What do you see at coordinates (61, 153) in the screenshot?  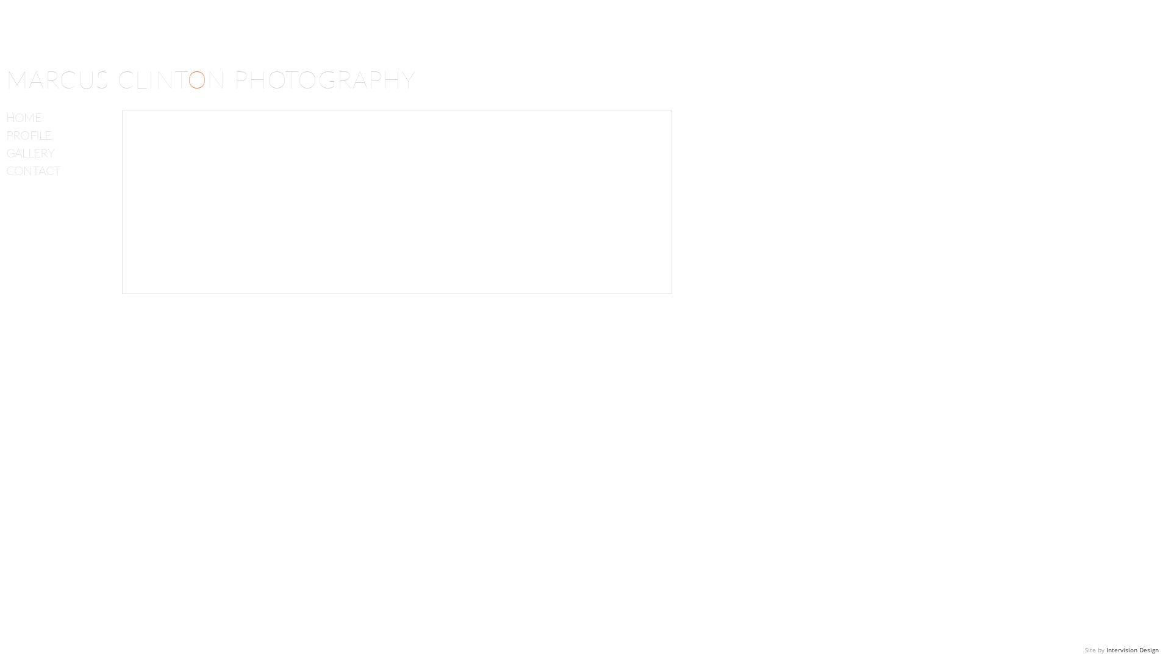 I see `GALLERY` at bounding box center [61, 153].